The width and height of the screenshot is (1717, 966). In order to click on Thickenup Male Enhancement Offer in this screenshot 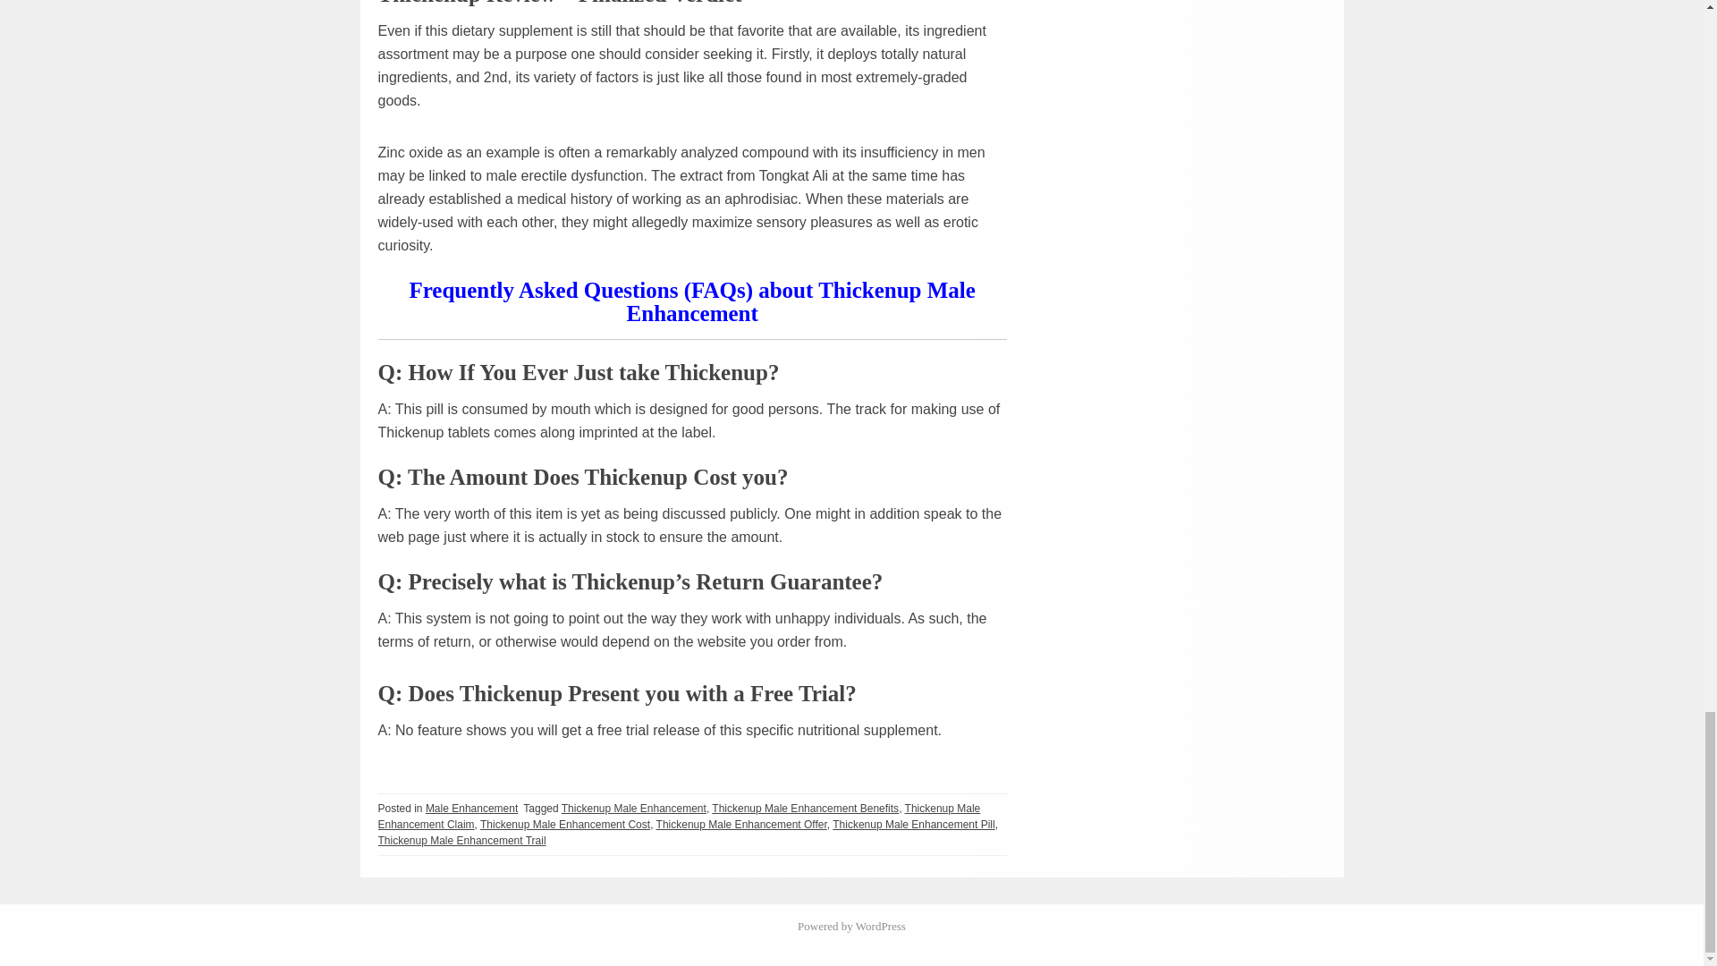, I will do `click(741, 823)`.